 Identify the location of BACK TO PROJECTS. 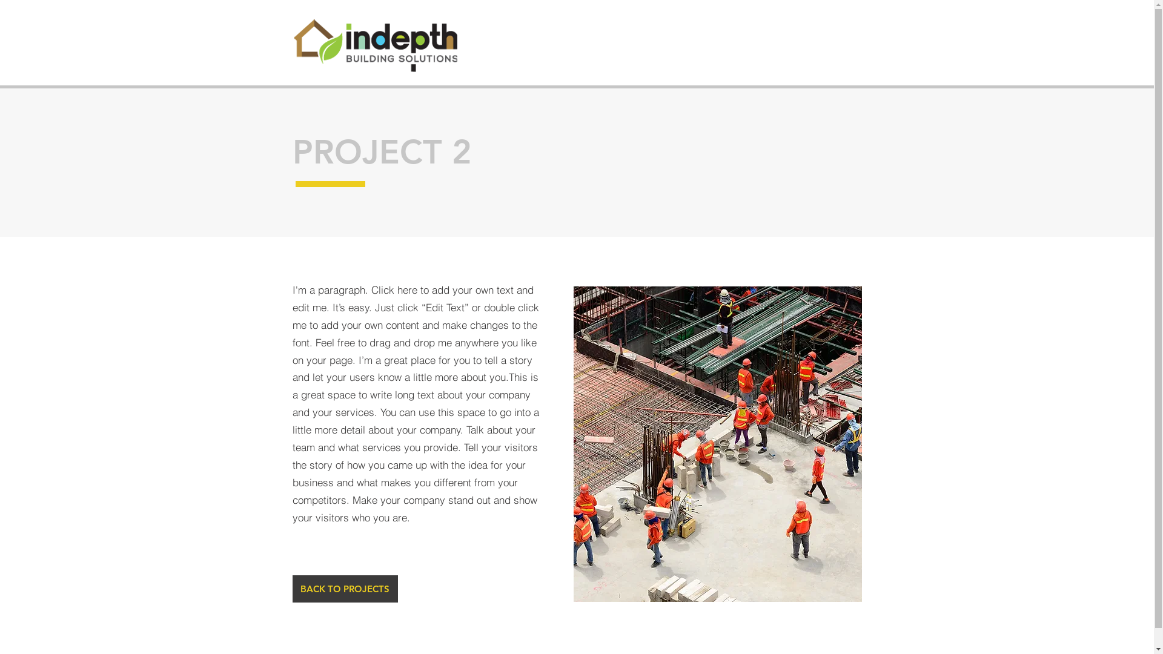
(345, 589).